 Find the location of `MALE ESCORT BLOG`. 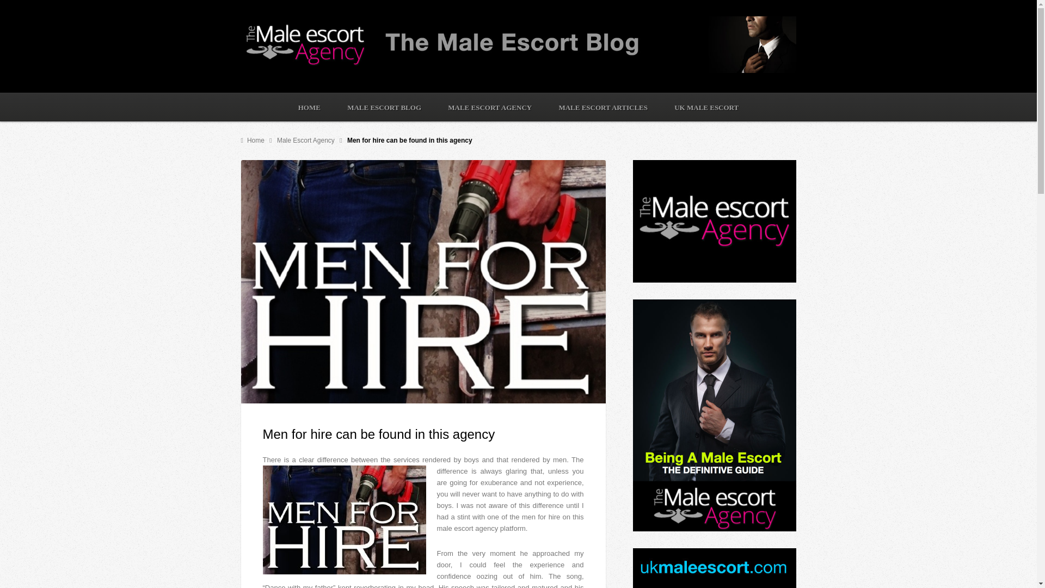

MALE ESCORT BLOG is located at coordinates (384, 107).